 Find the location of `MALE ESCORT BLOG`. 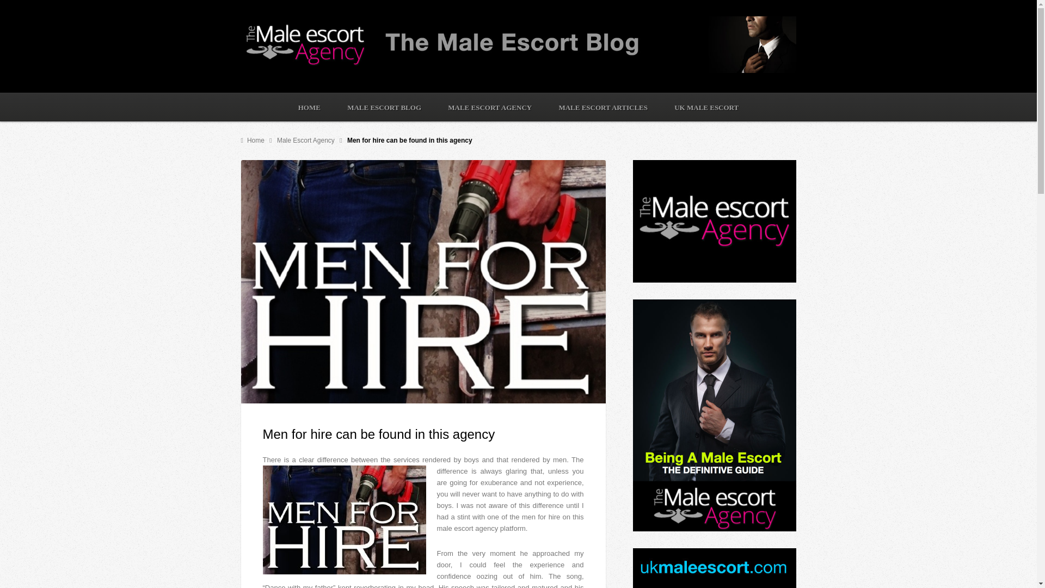

MALE ESCORT BLOG is located at coordinates (384, 107).